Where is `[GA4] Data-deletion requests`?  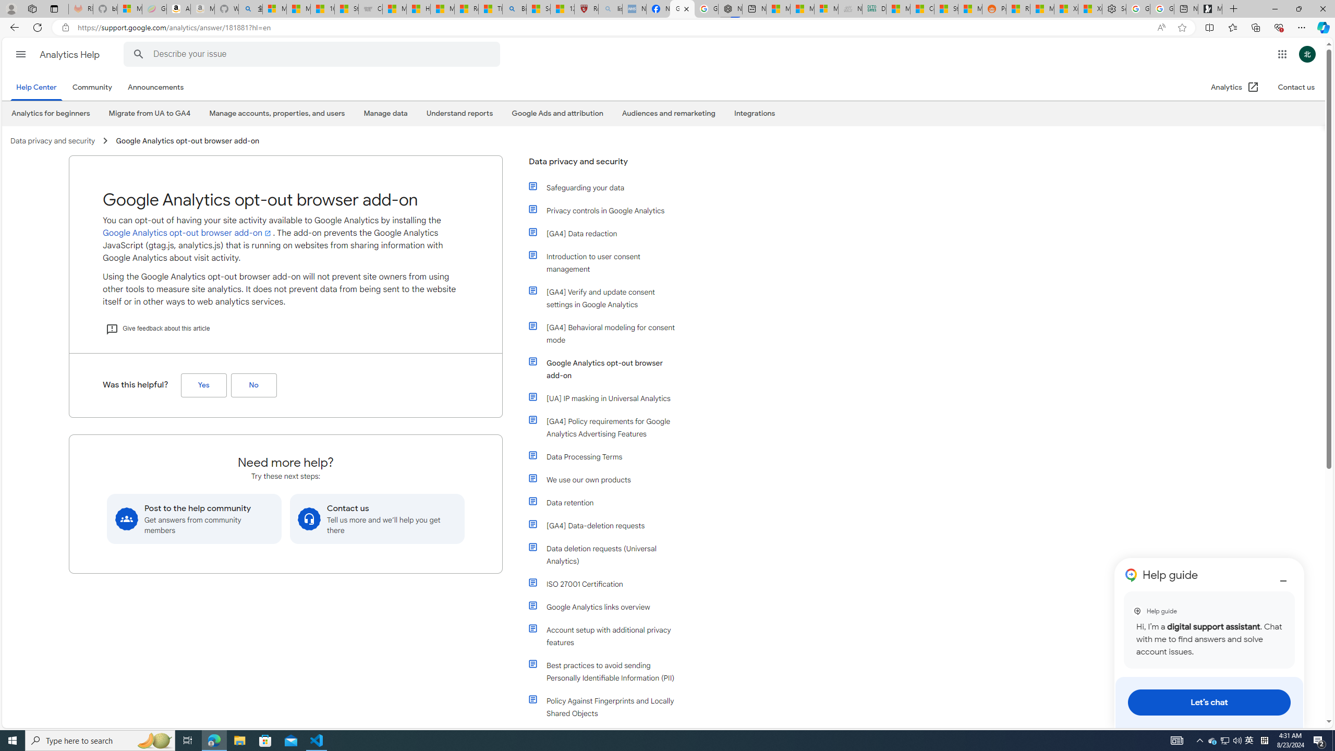
[GA4] Data-deletion requests is located at coordinates (604, 526).